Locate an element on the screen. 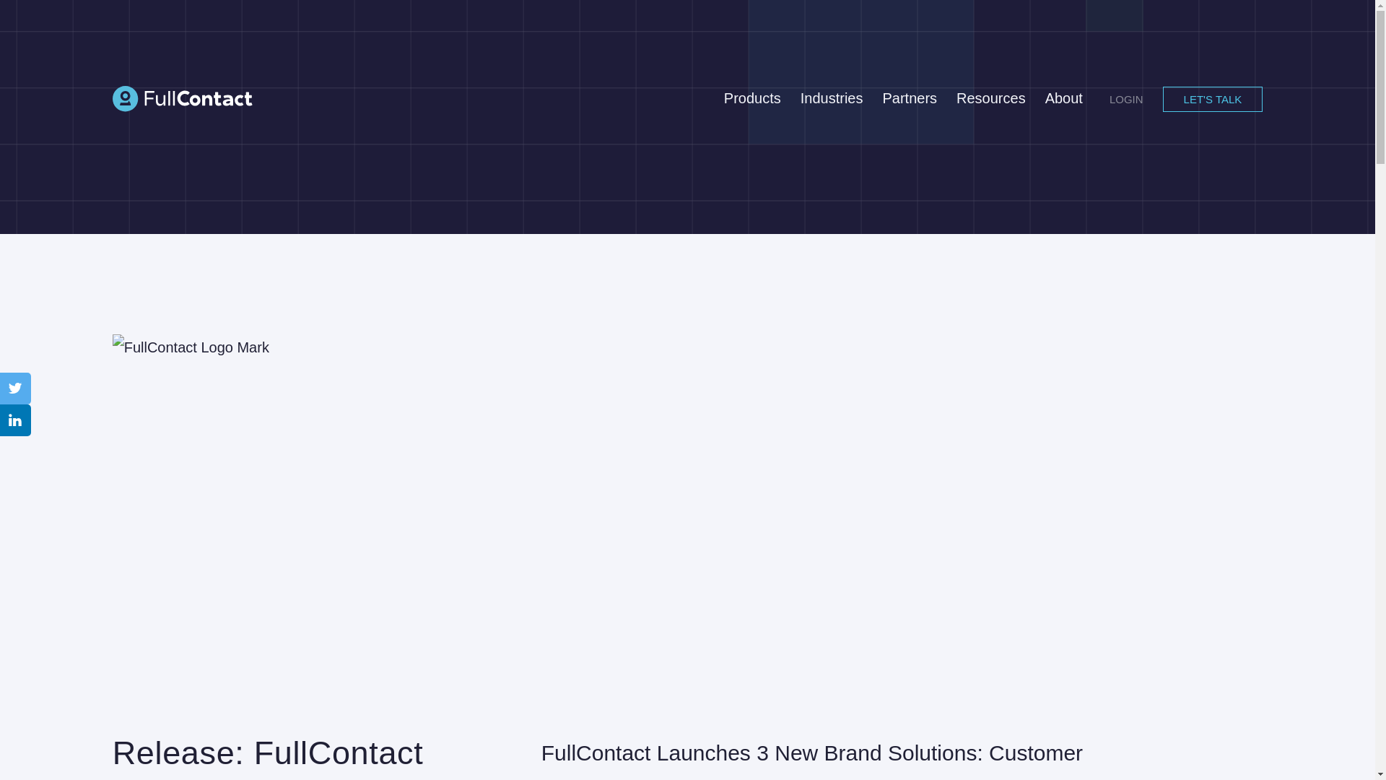 This screenshot has width=1386, height=780. Products is located at coordinates (752, 98).